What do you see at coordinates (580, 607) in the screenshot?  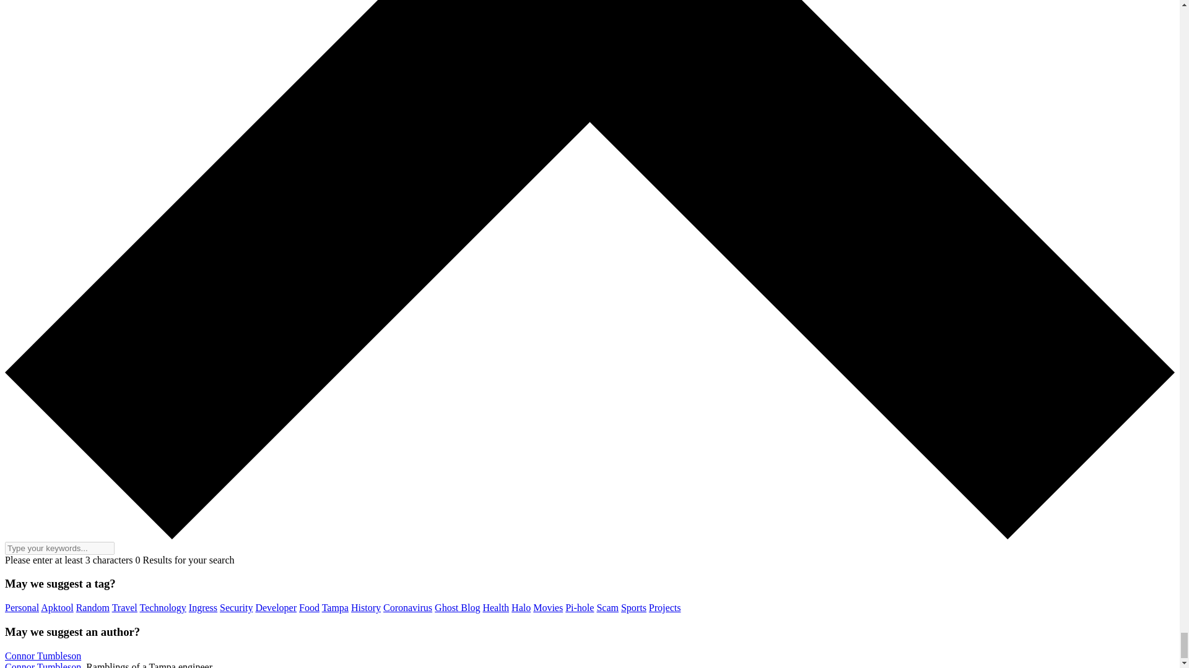 I see `Pi-hole` at bounding box center [580, 607].